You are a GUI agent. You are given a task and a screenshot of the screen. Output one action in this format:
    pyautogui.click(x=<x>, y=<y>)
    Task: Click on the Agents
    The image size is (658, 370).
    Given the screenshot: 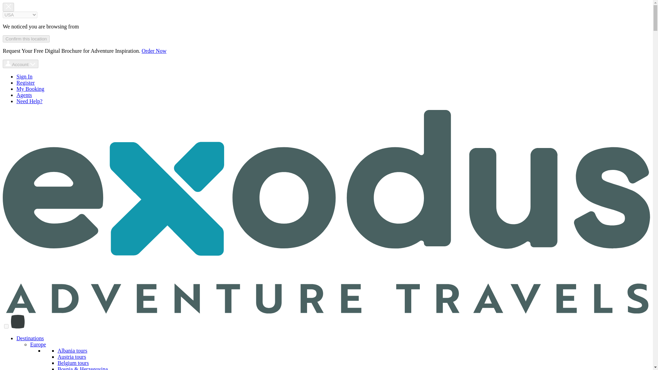 What is the action you would take?
    pyautogui.click(x=24, y=95)
    